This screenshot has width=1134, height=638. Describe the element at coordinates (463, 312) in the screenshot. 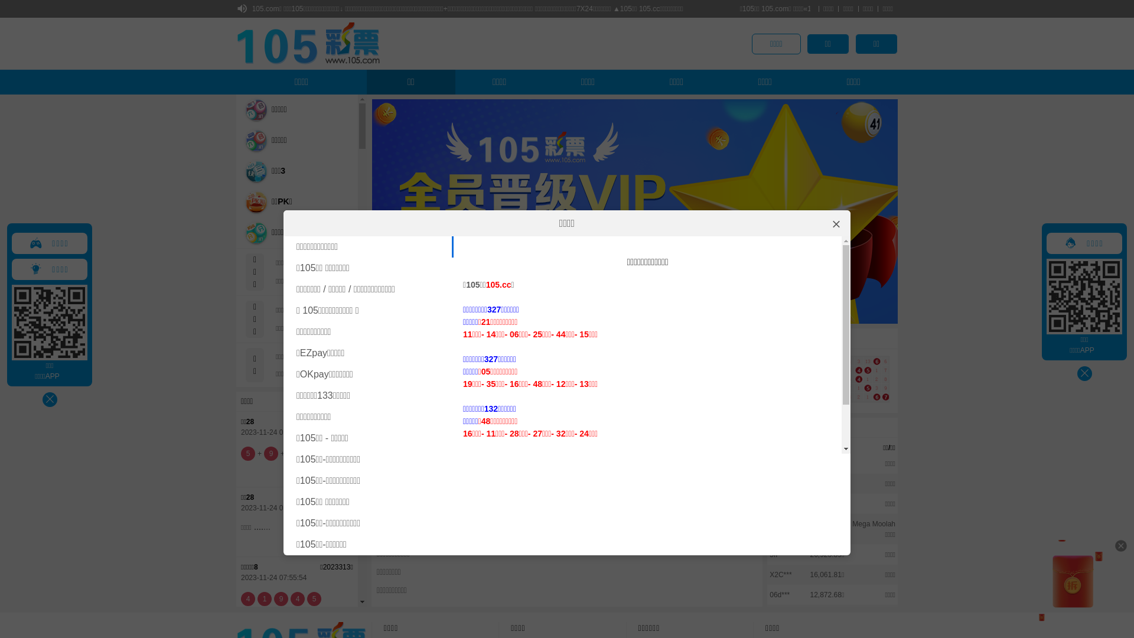

I see `1` at that location.